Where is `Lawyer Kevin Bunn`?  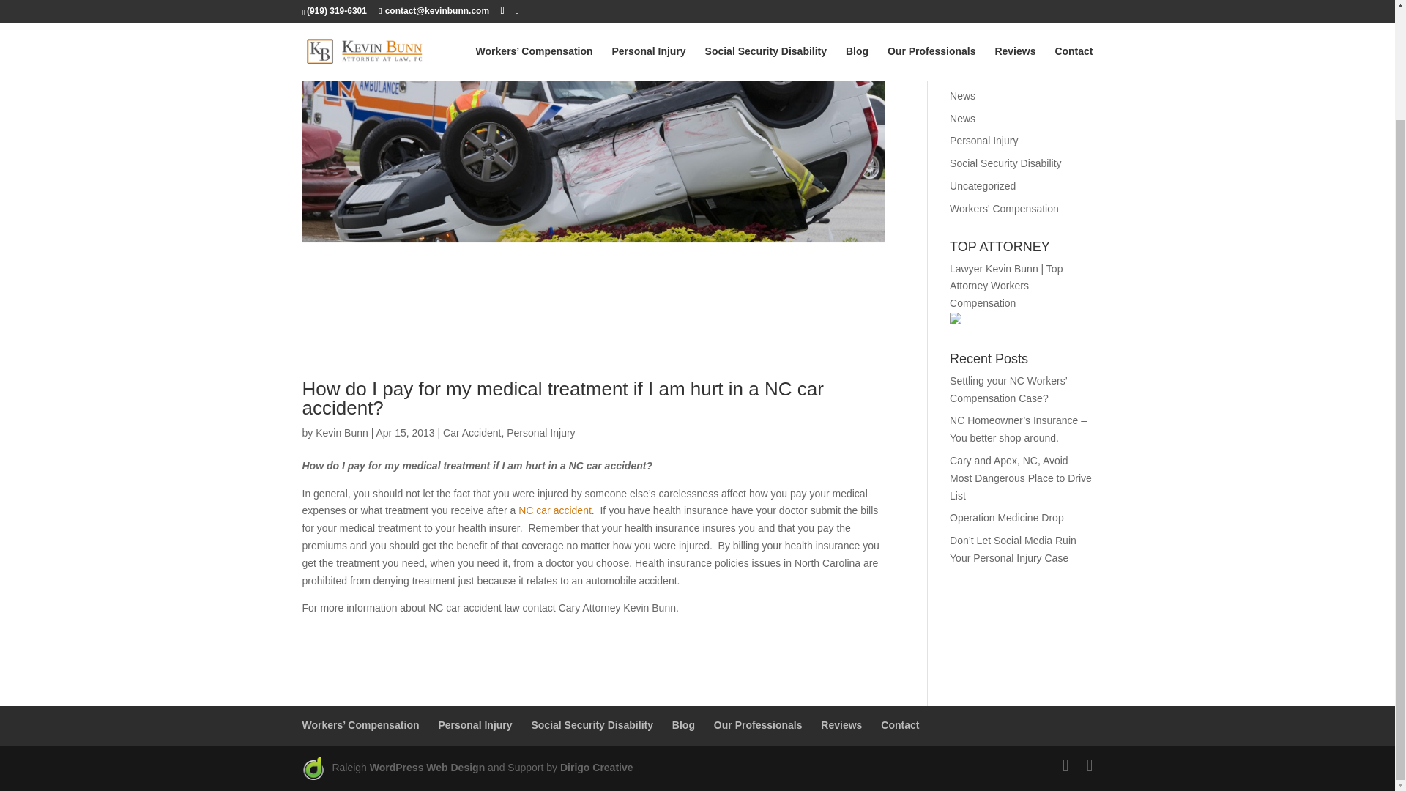 Lawyer Kevin Bunn is located at coordinates (994, 268).